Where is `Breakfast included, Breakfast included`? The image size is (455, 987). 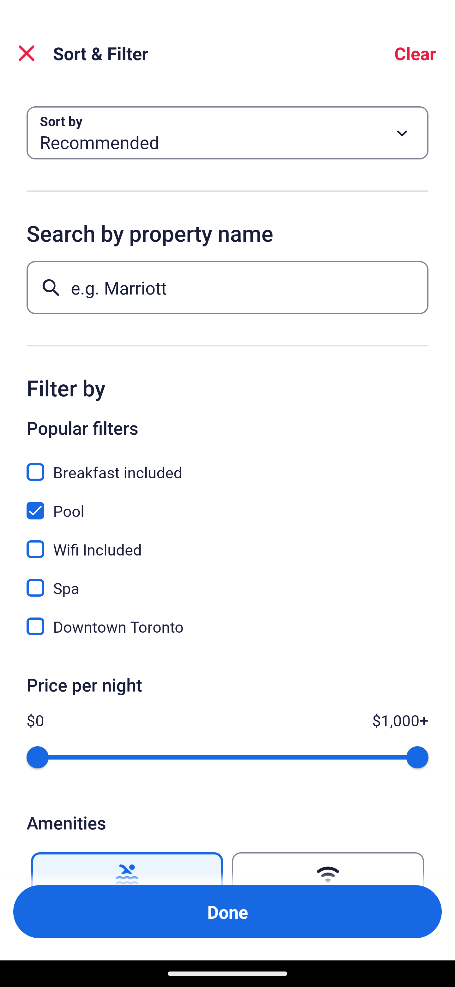
Breakfast included, Breakfast included is located at coordinates (227, 465).